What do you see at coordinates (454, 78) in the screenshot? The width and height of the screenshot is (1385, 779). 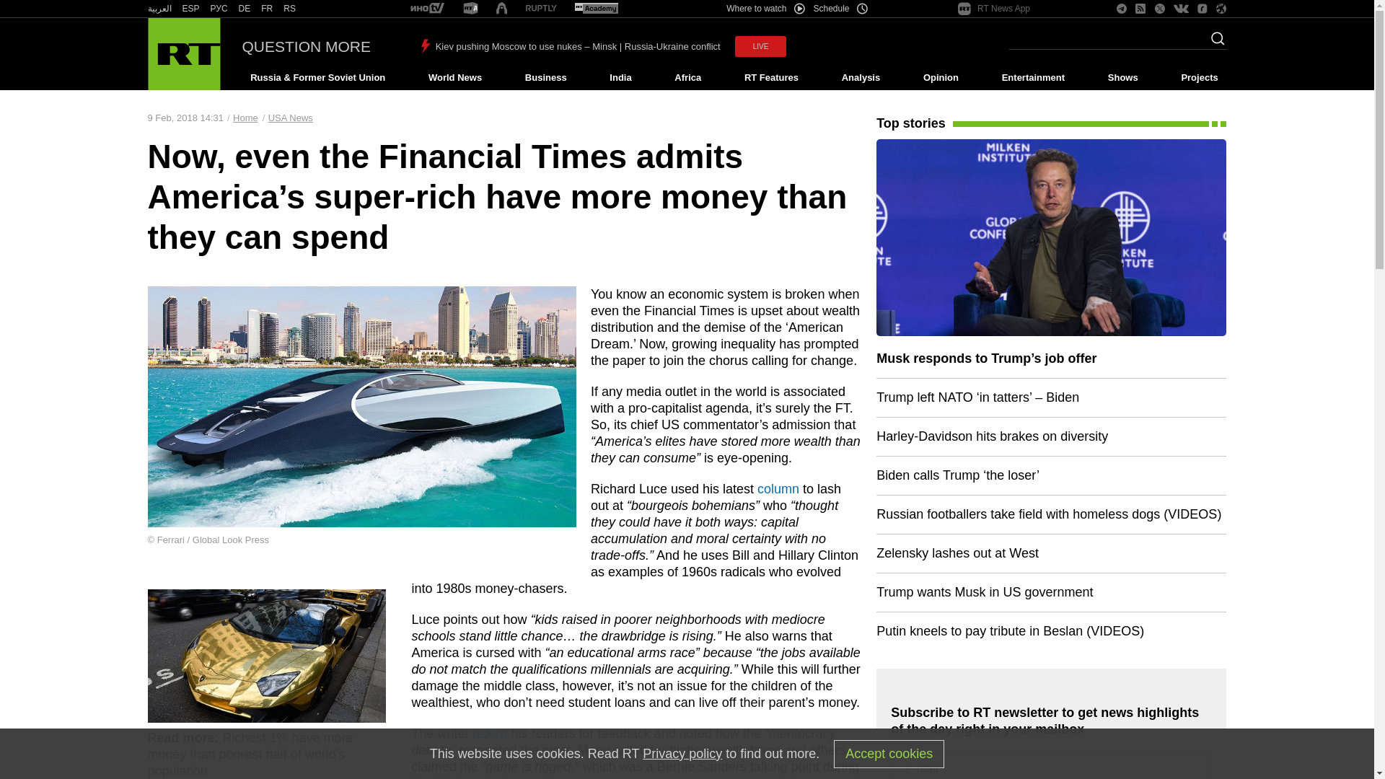 I see `World News` at bounding box center [454, 78].